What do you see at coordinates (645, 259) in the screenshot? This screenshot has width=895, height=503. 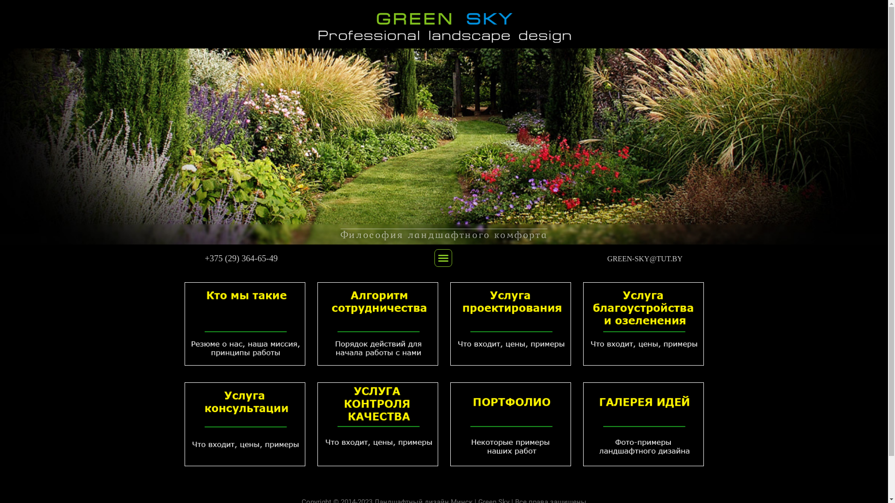 I see `GREEN-SKY@TUT.BY` at bounding box center [645, 259].